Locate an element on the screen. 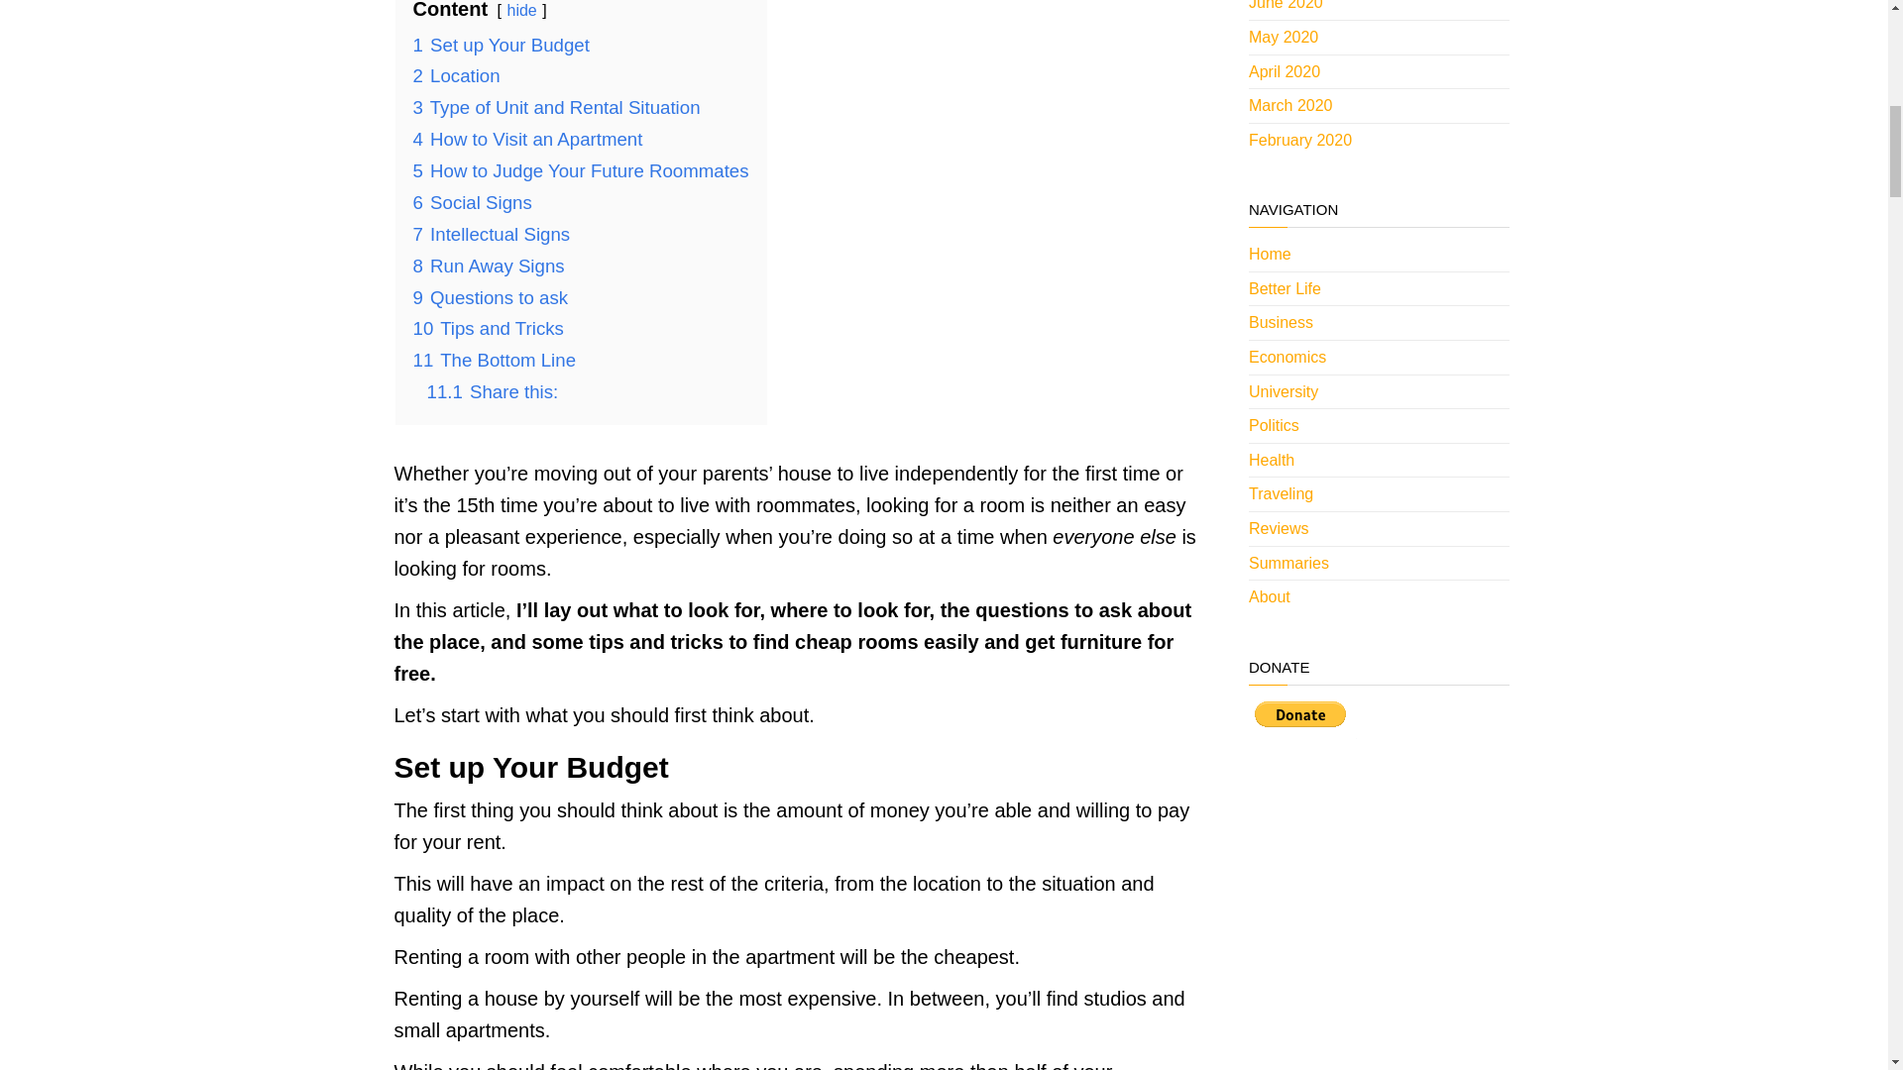  10 Tips and Tricks is located at coordinates (488, 328).